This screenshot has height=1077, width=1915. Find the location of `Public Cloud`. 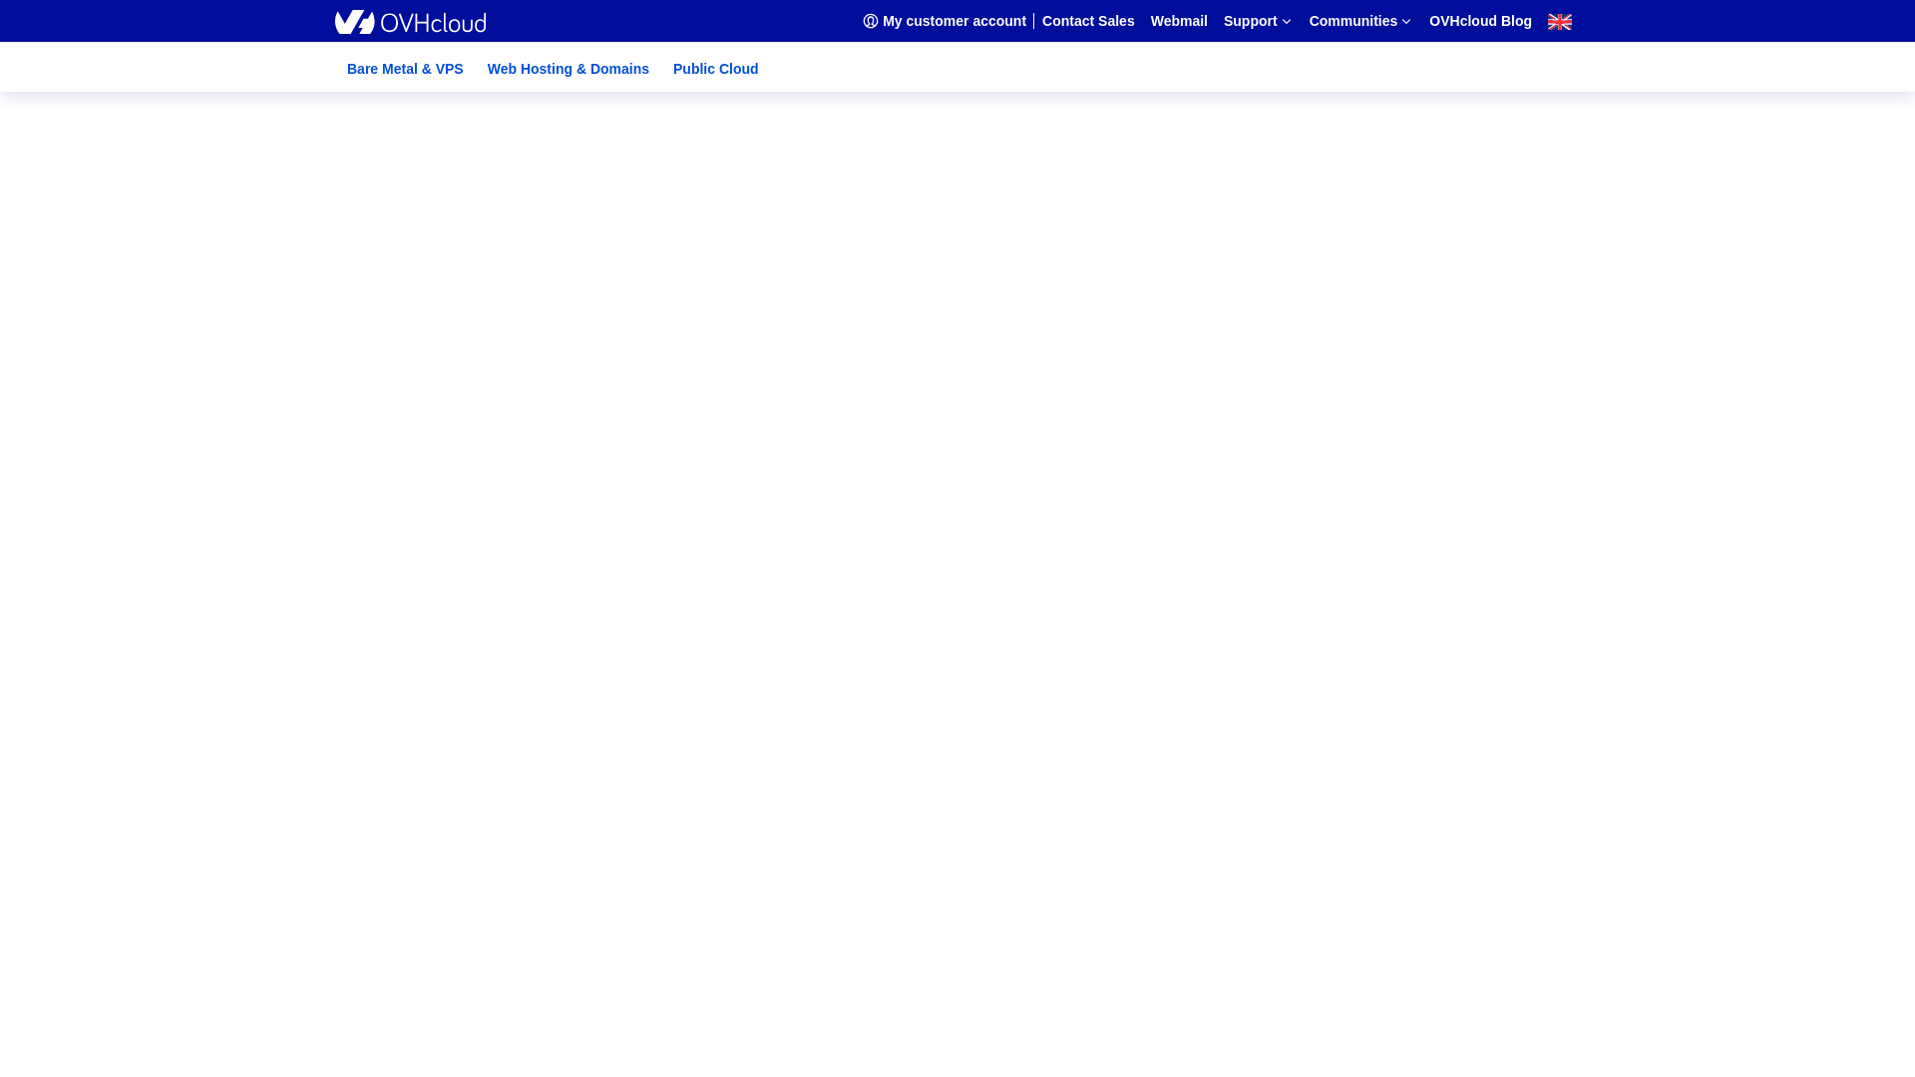

Public Cloud is located at coordinates (716, 69).